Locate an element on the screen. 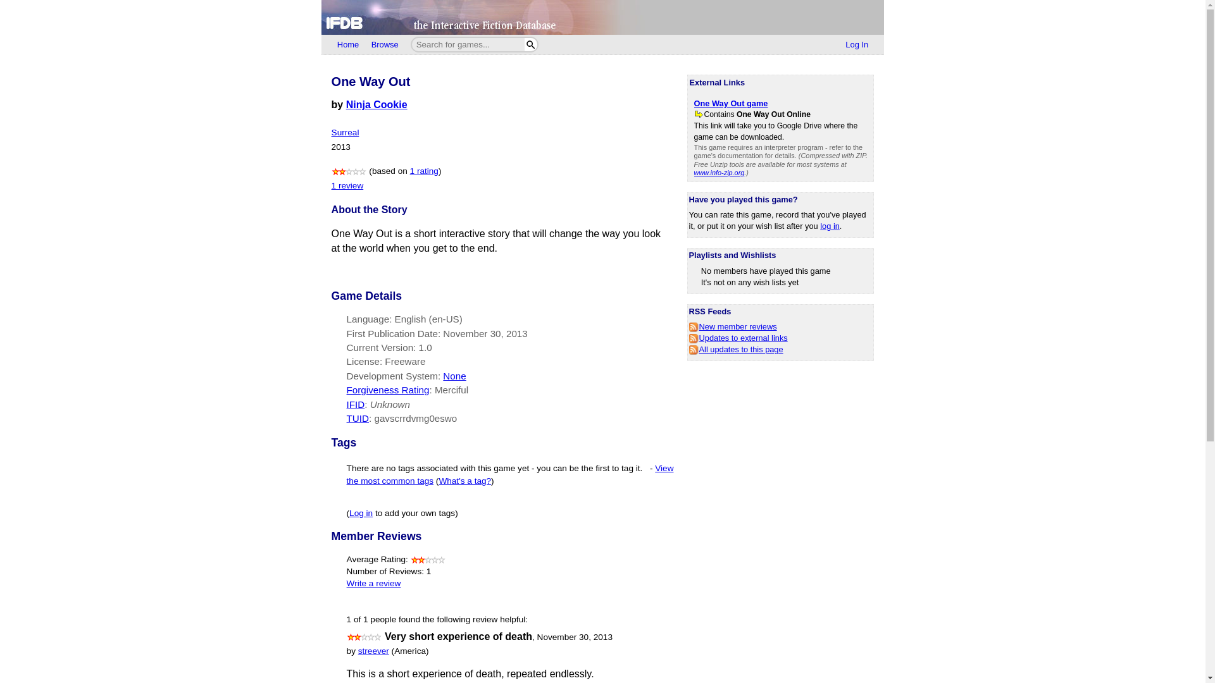 Image resolution: width=1215 pixels, height=683 pixels. www.info-zip.org is located at coordinates (719, 172).